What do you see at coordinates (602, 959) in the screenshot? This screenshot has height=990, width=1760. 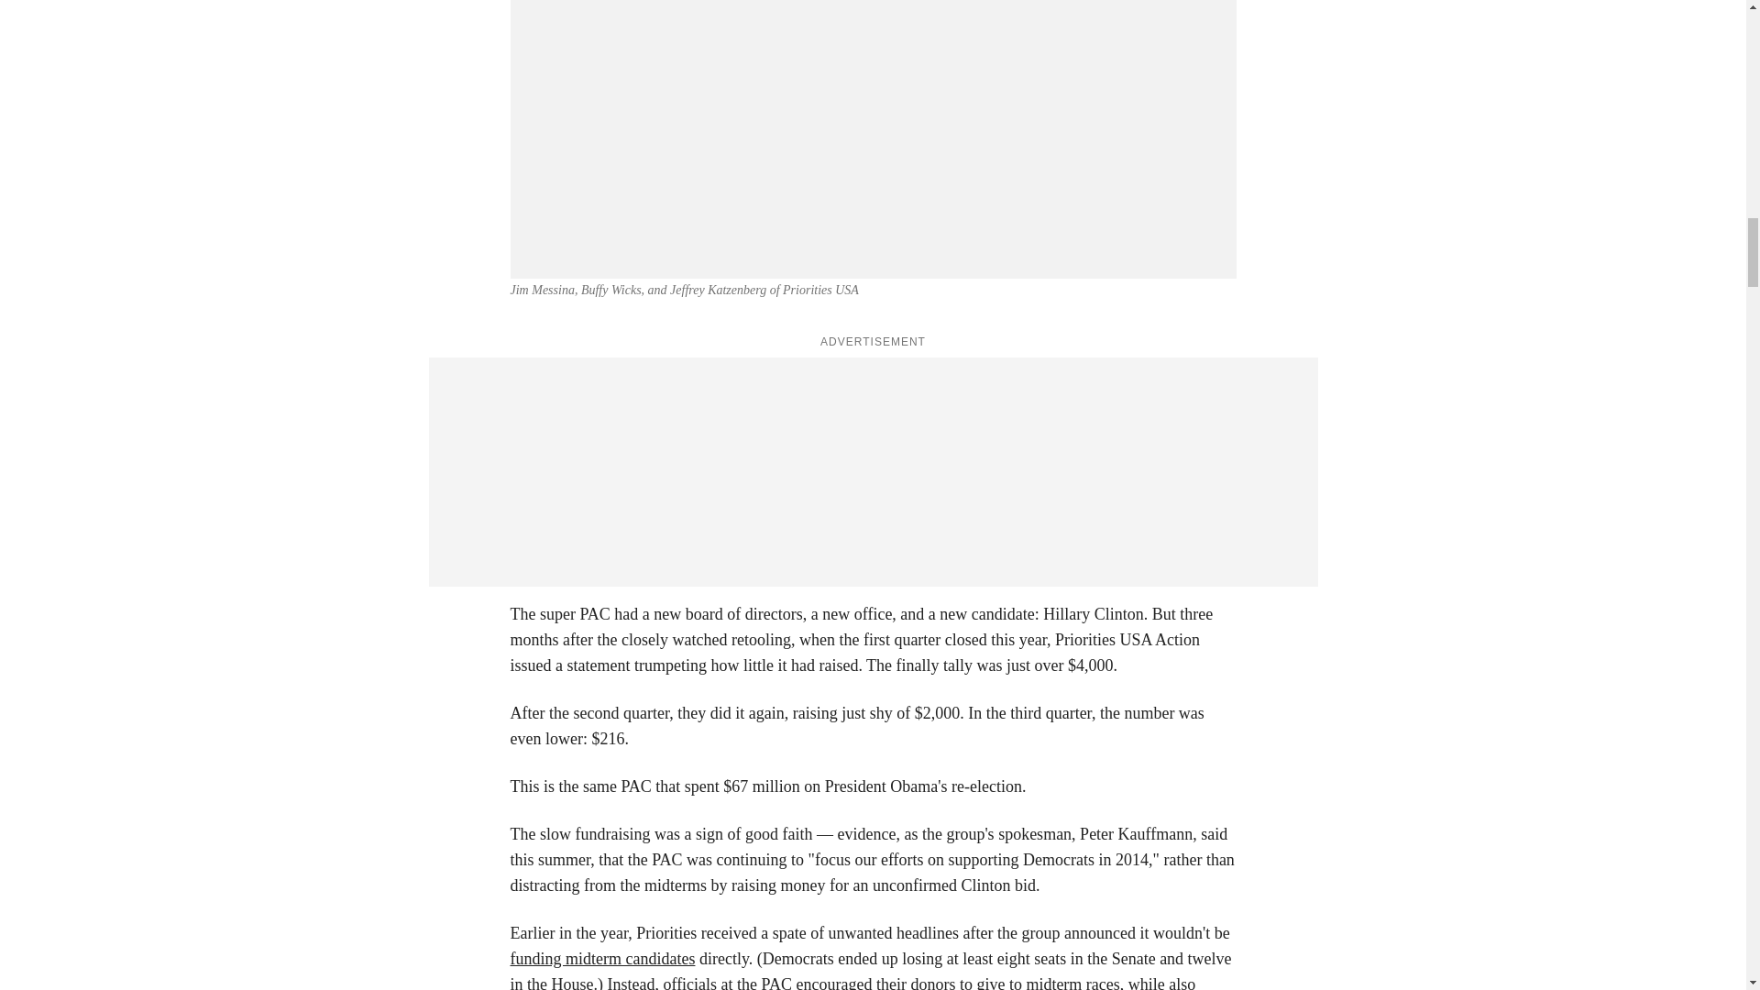 I see `funding midterm candidates` at bounding box center [602, 959].